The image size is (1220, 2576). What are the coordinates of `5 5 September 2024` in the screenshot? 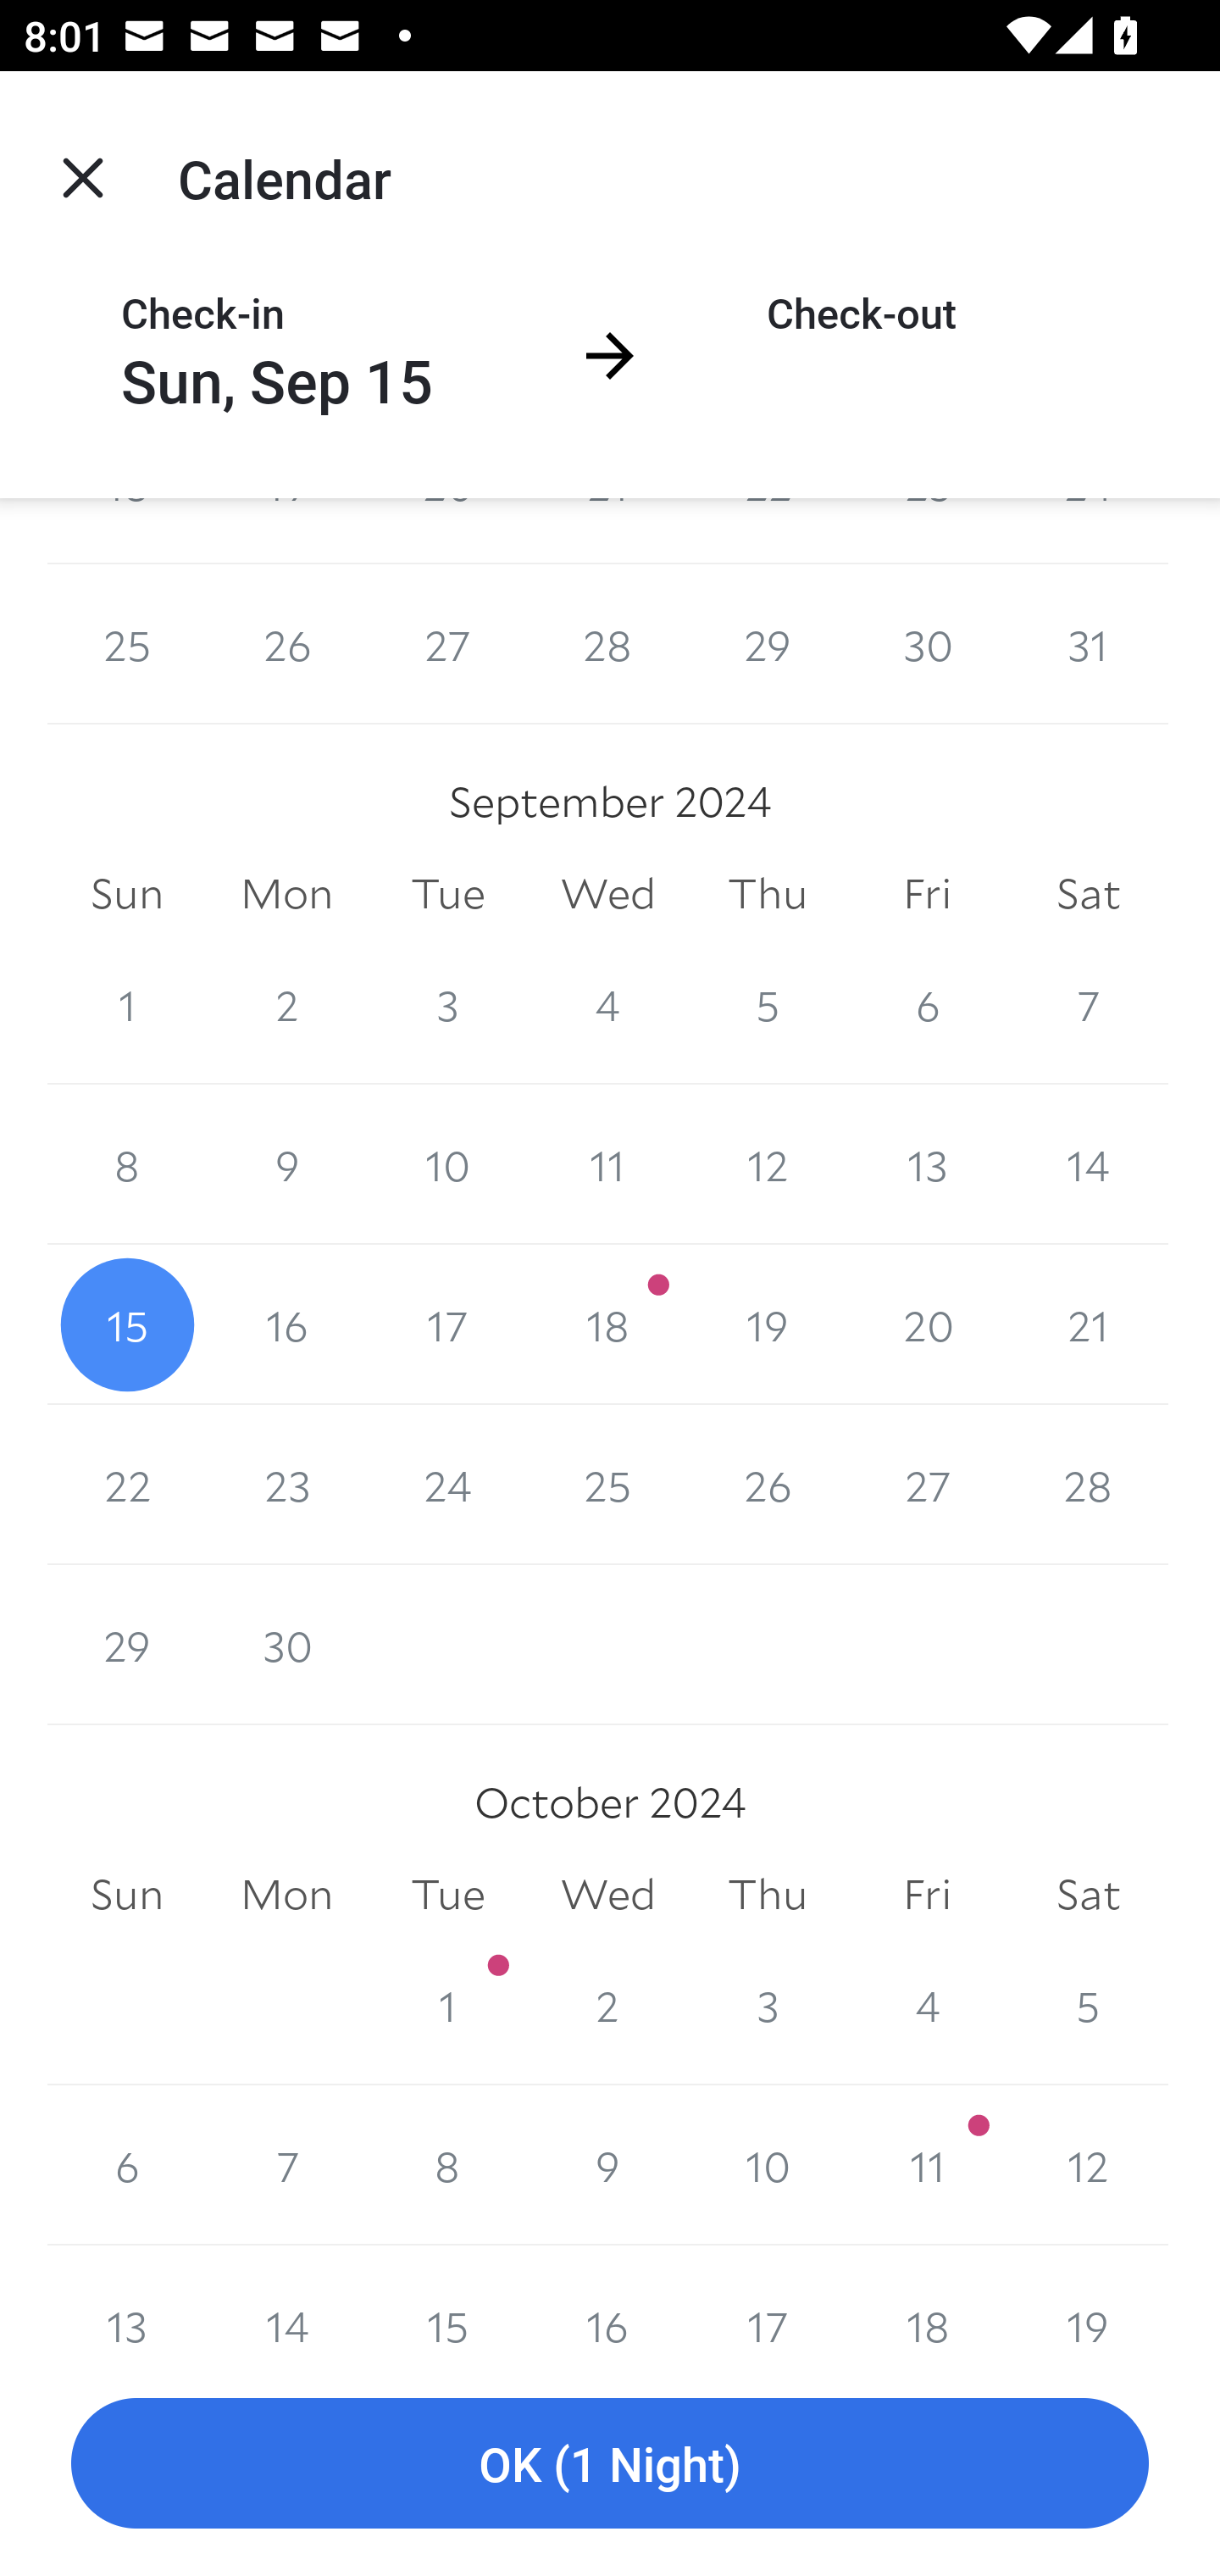 It's located at (768, 1004).